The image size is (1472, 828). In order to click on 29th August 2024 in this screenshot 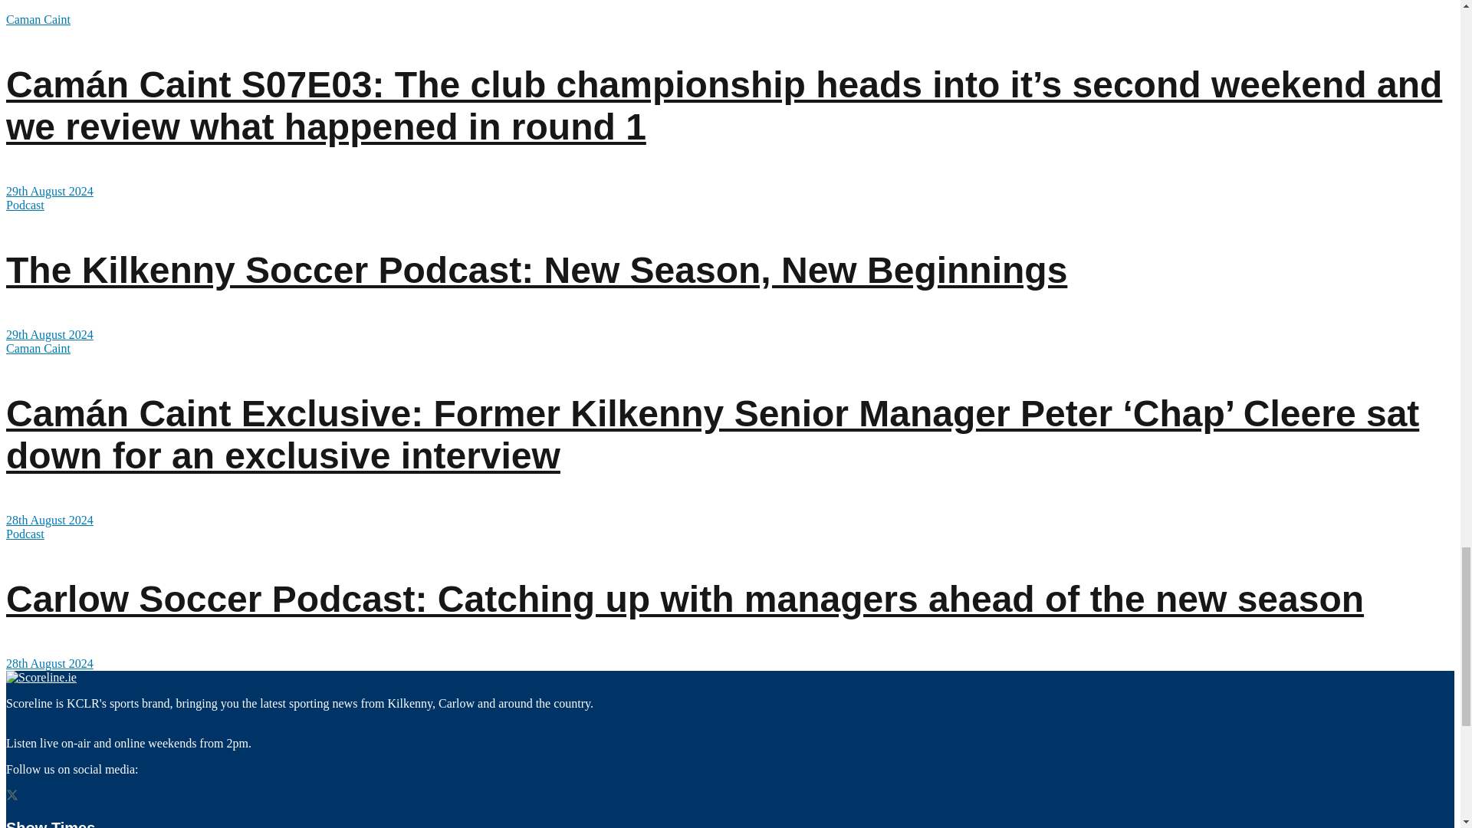, I will do `click(49, 191)`.